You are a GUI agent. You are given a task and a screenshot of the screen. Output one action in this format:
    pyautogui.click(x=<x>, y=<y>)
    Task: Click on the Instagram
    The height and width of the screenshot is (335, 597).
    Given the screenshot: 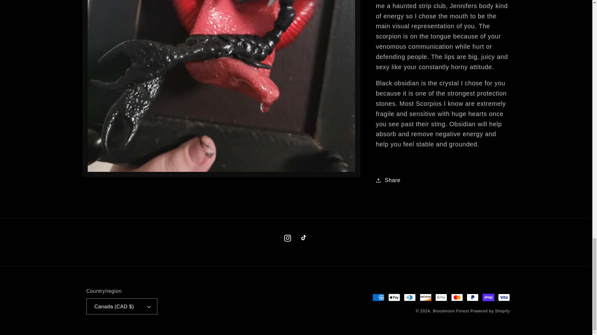 What is the action you would take?
    pyautogui.click(x=288, y=238)
    